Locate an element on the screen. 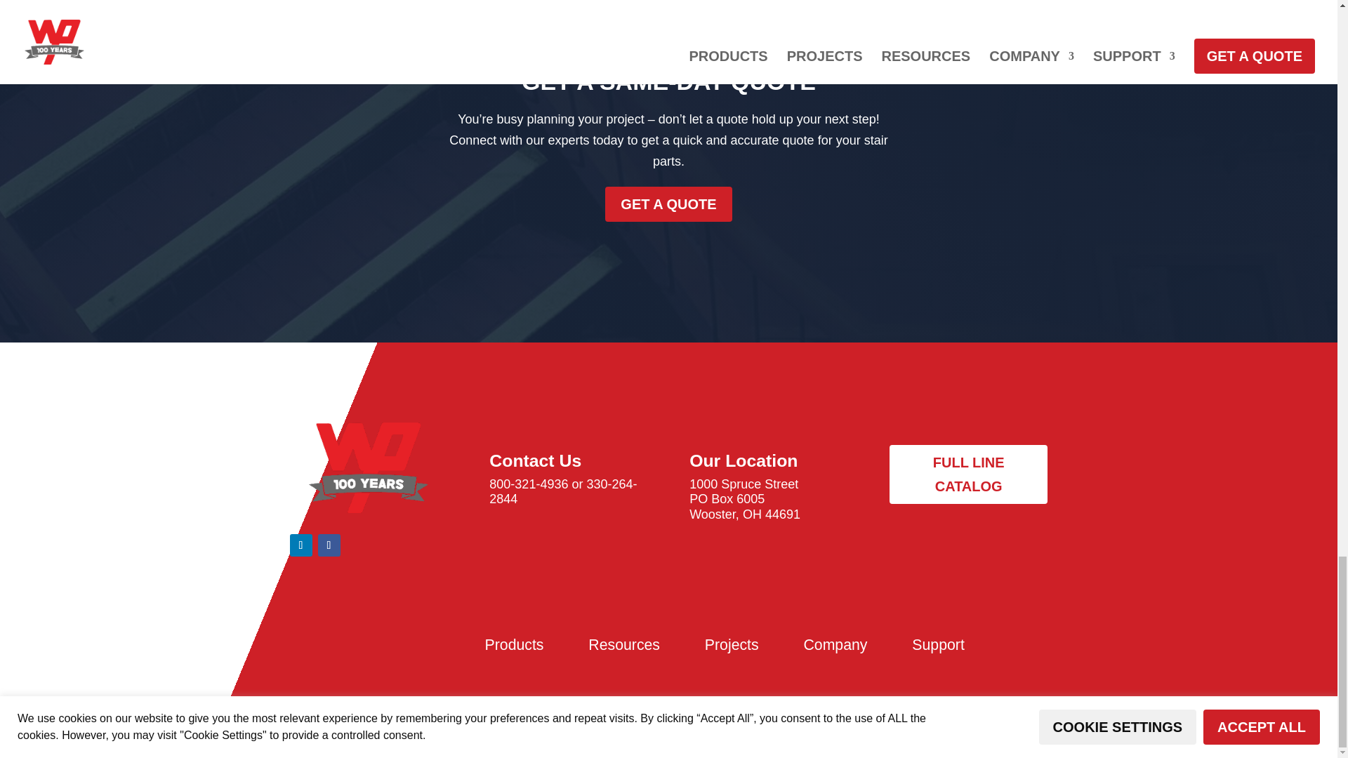 Image resolution: width=1348 pixels, height=758 pixels. 800-321-4936 is located at coordinates (528, 484).